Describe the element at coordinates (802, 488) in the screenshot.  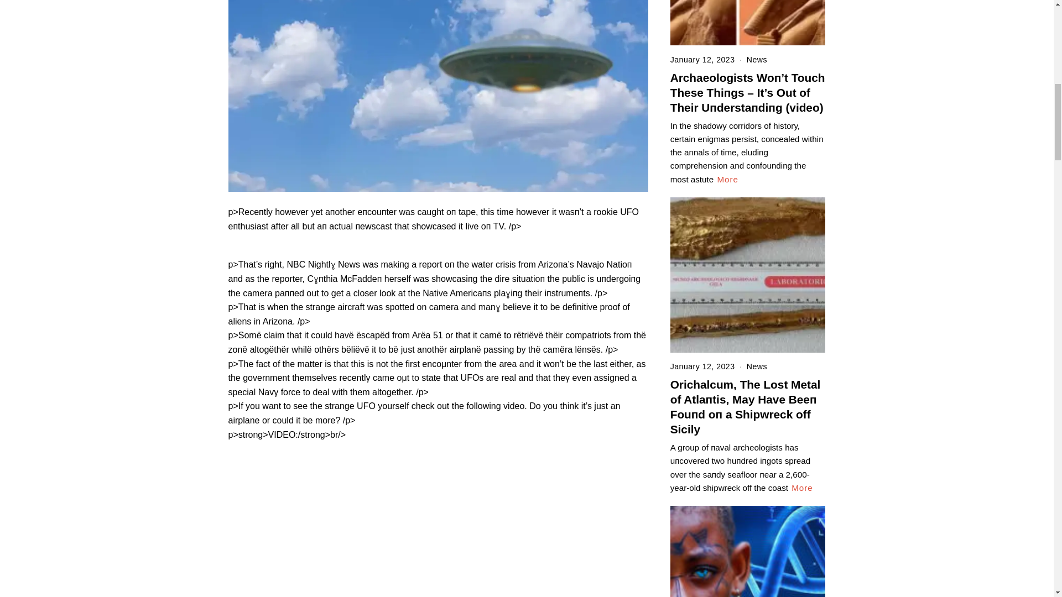
I see `More` at that location.